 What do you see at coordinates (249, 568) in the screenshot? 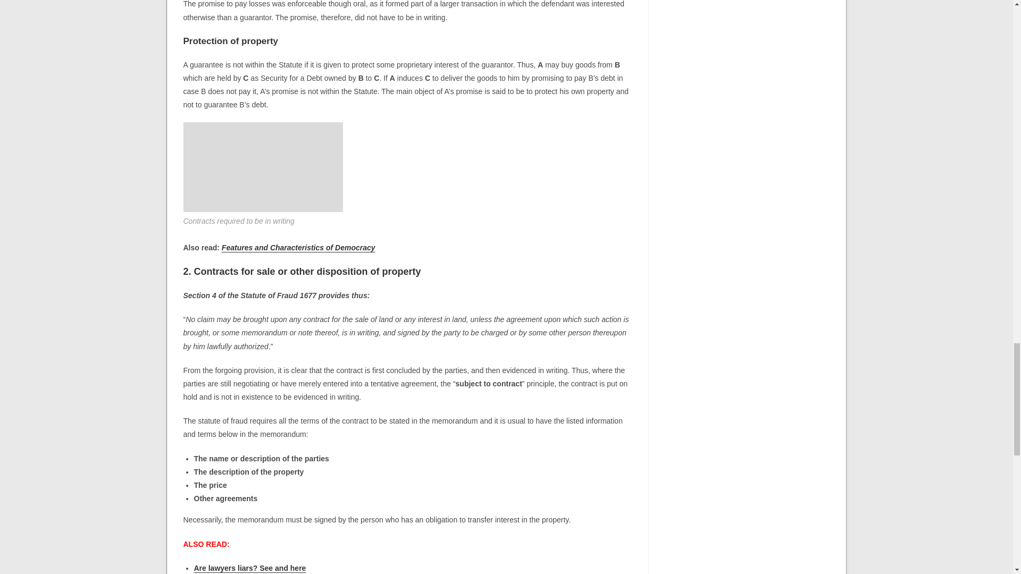
I see `Are lawyers liars? See and here` at bounding box center [249, 568].